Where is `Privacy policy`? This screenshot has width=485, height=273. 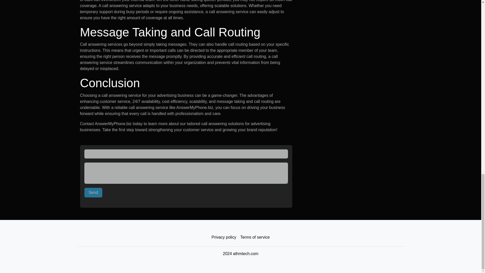
Privacy policy is located at coordinates (224, 237).